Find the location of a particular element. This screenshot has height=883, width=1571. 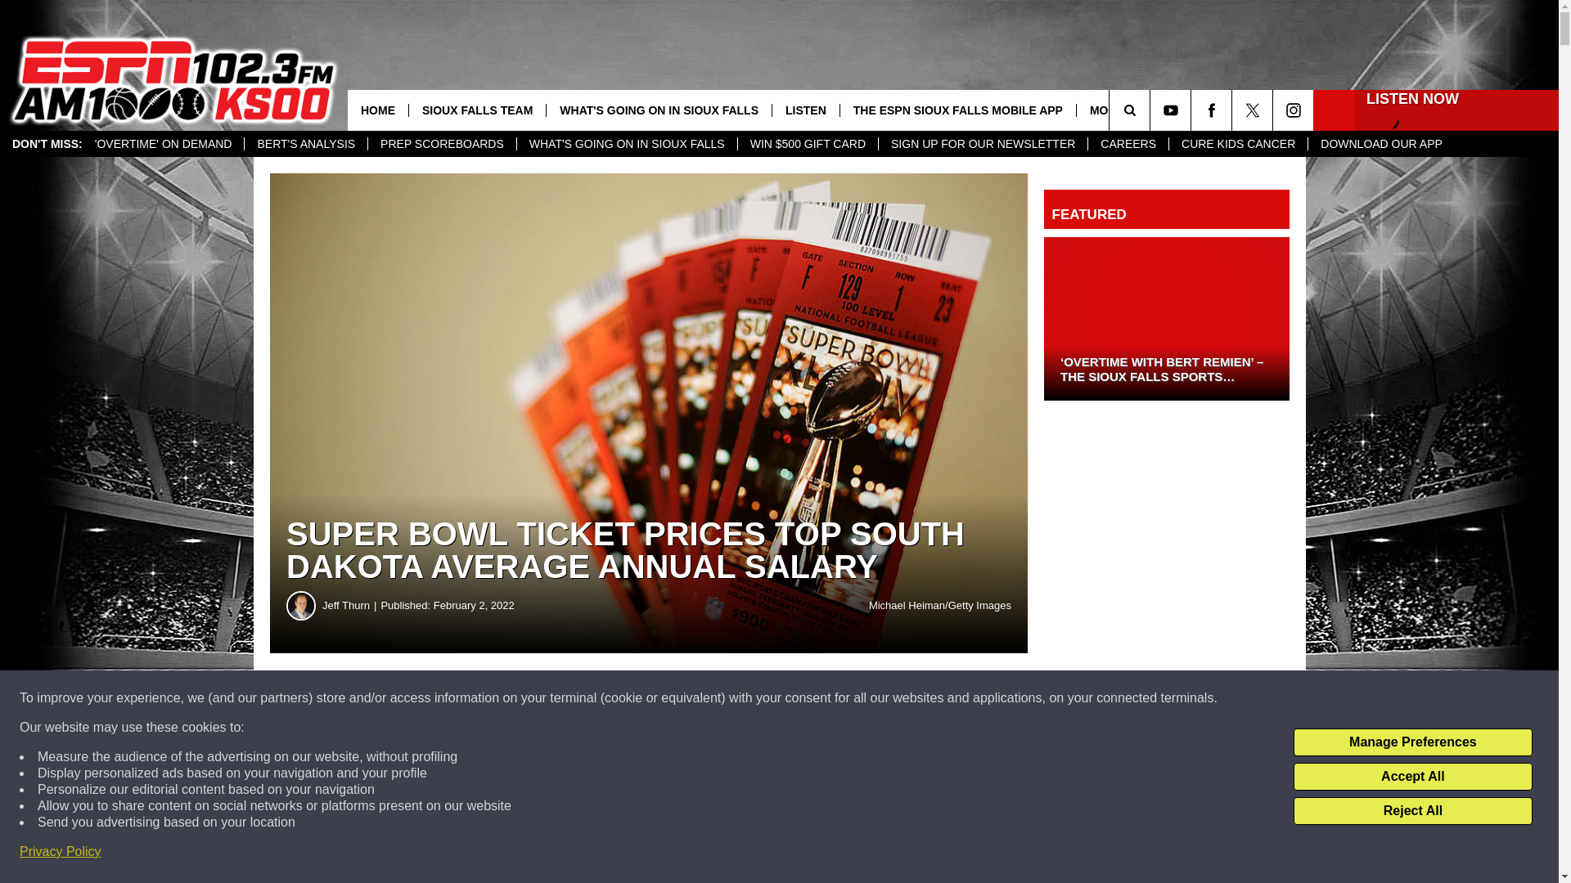

SIGN UP FOR OUR NEWSLETTER is located at coordinates (982, 144).